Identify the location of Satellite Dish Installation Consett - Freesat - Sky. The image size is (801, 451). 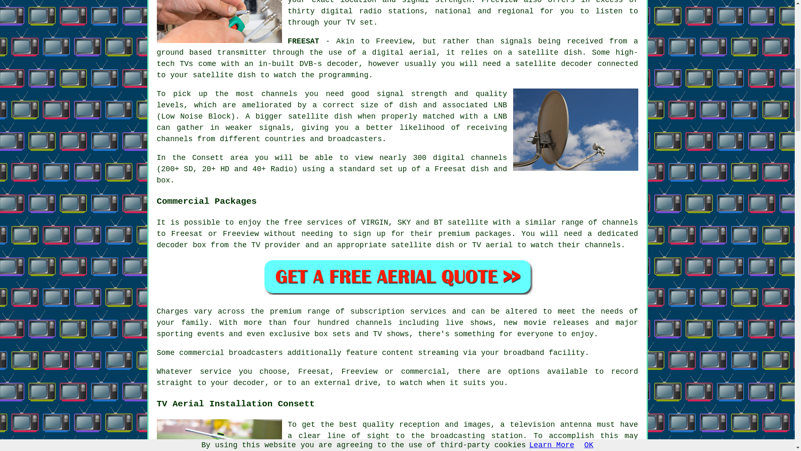
(576, 129).